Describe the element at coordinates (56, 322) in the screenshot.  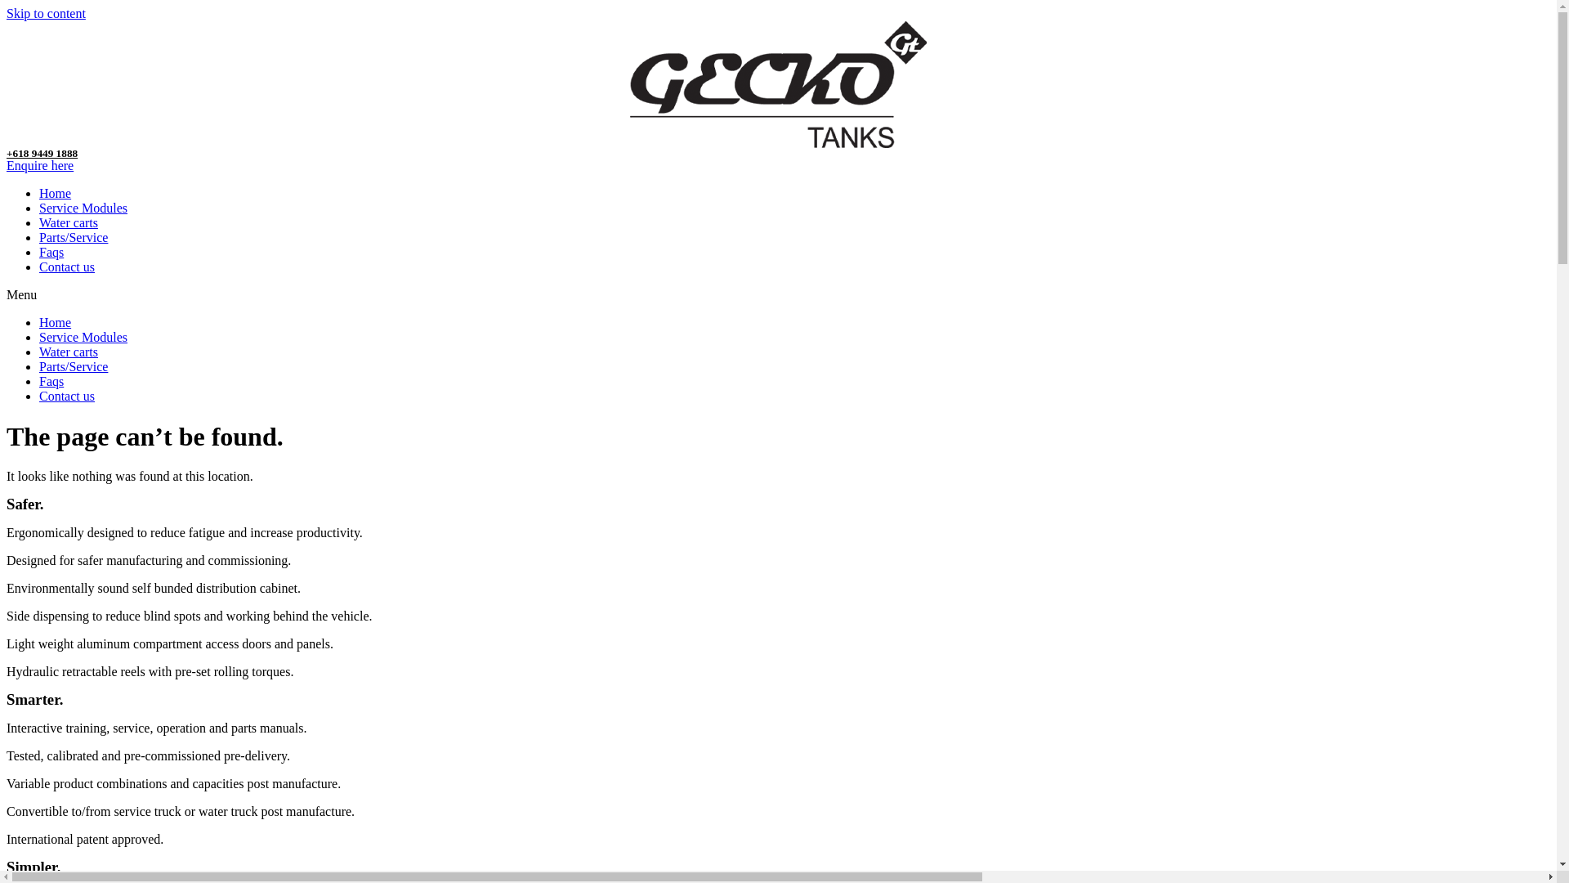
I see `Home` at that location.